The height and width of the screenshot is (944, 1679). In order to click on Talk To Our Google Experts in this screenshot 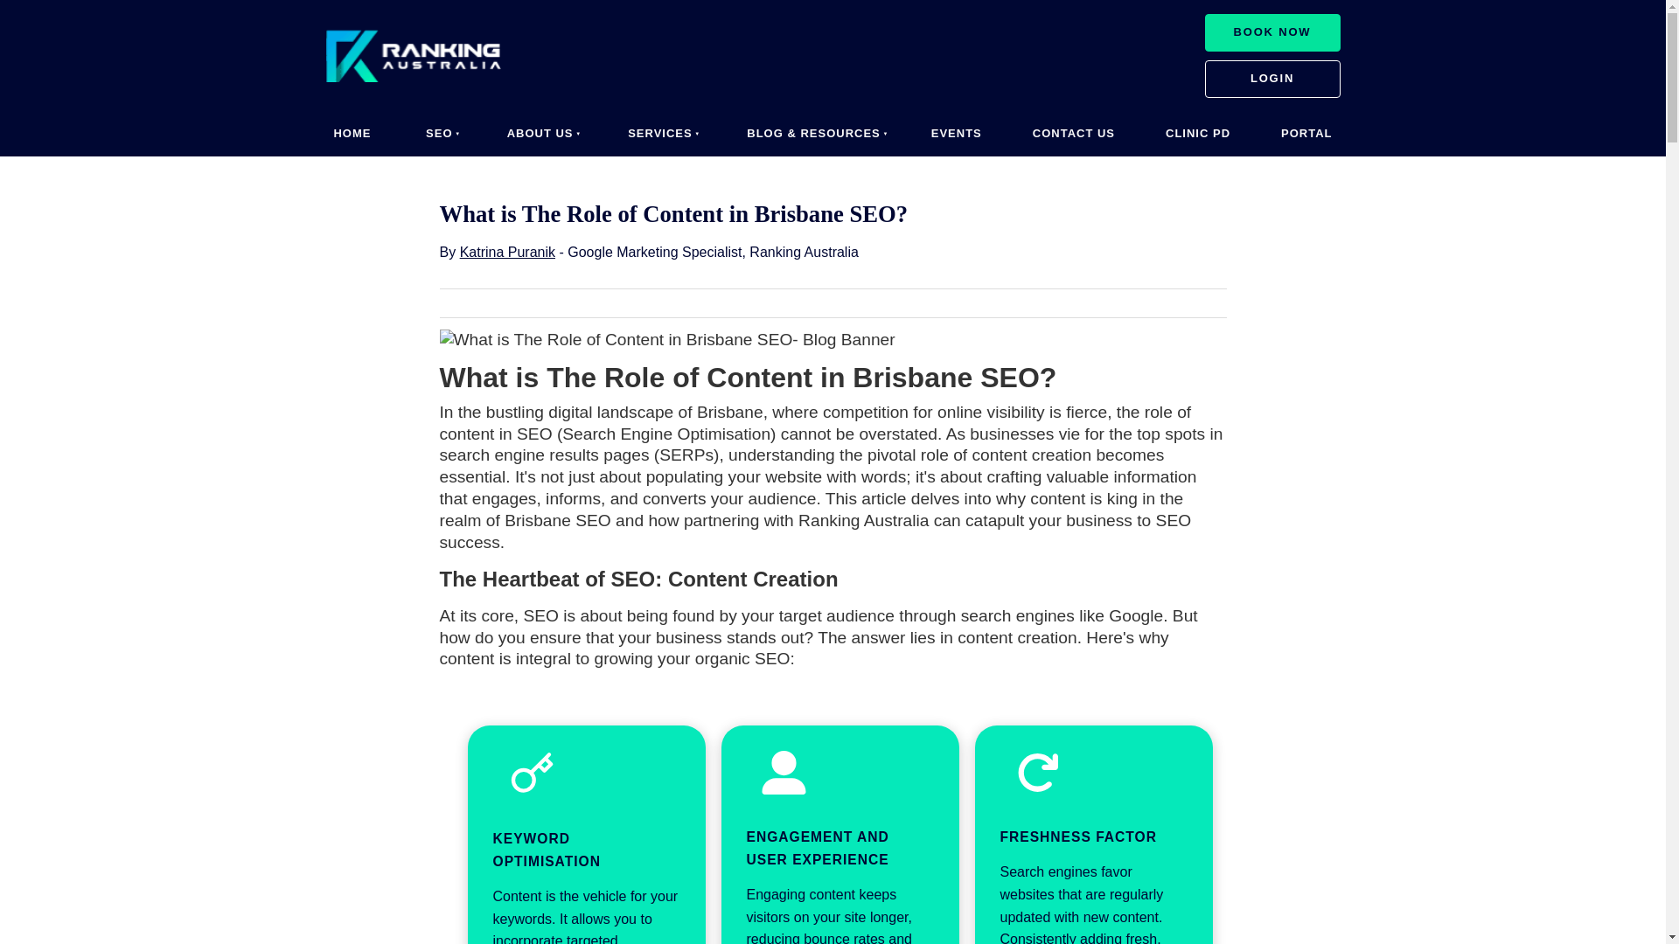, I will do `click(1272, 79)`.